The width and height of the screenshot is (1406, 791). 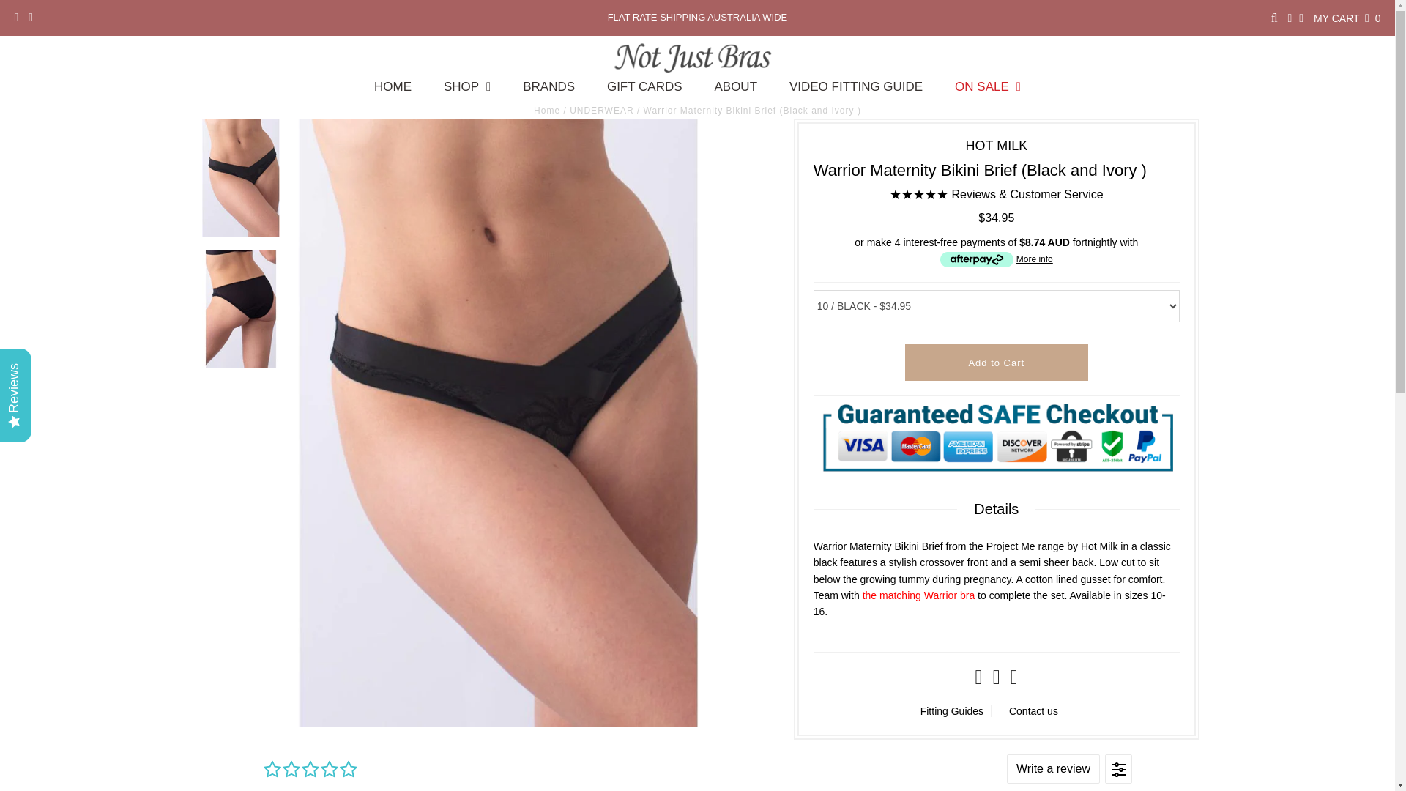 What do you see at coordinates (393, 89) in the screenshot?
I see `HOME` at bounding box center [393, 89].